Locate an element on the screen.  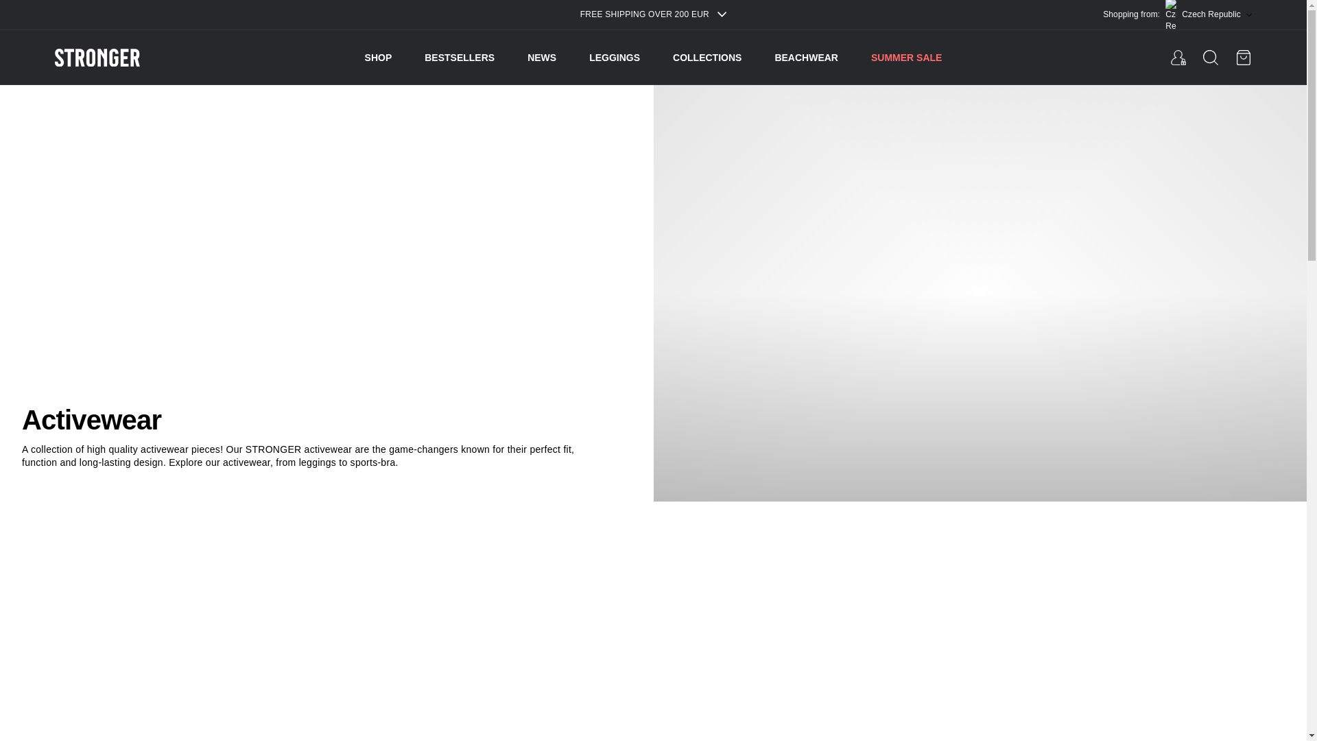
Stronger is located at coordinates (130, 58).